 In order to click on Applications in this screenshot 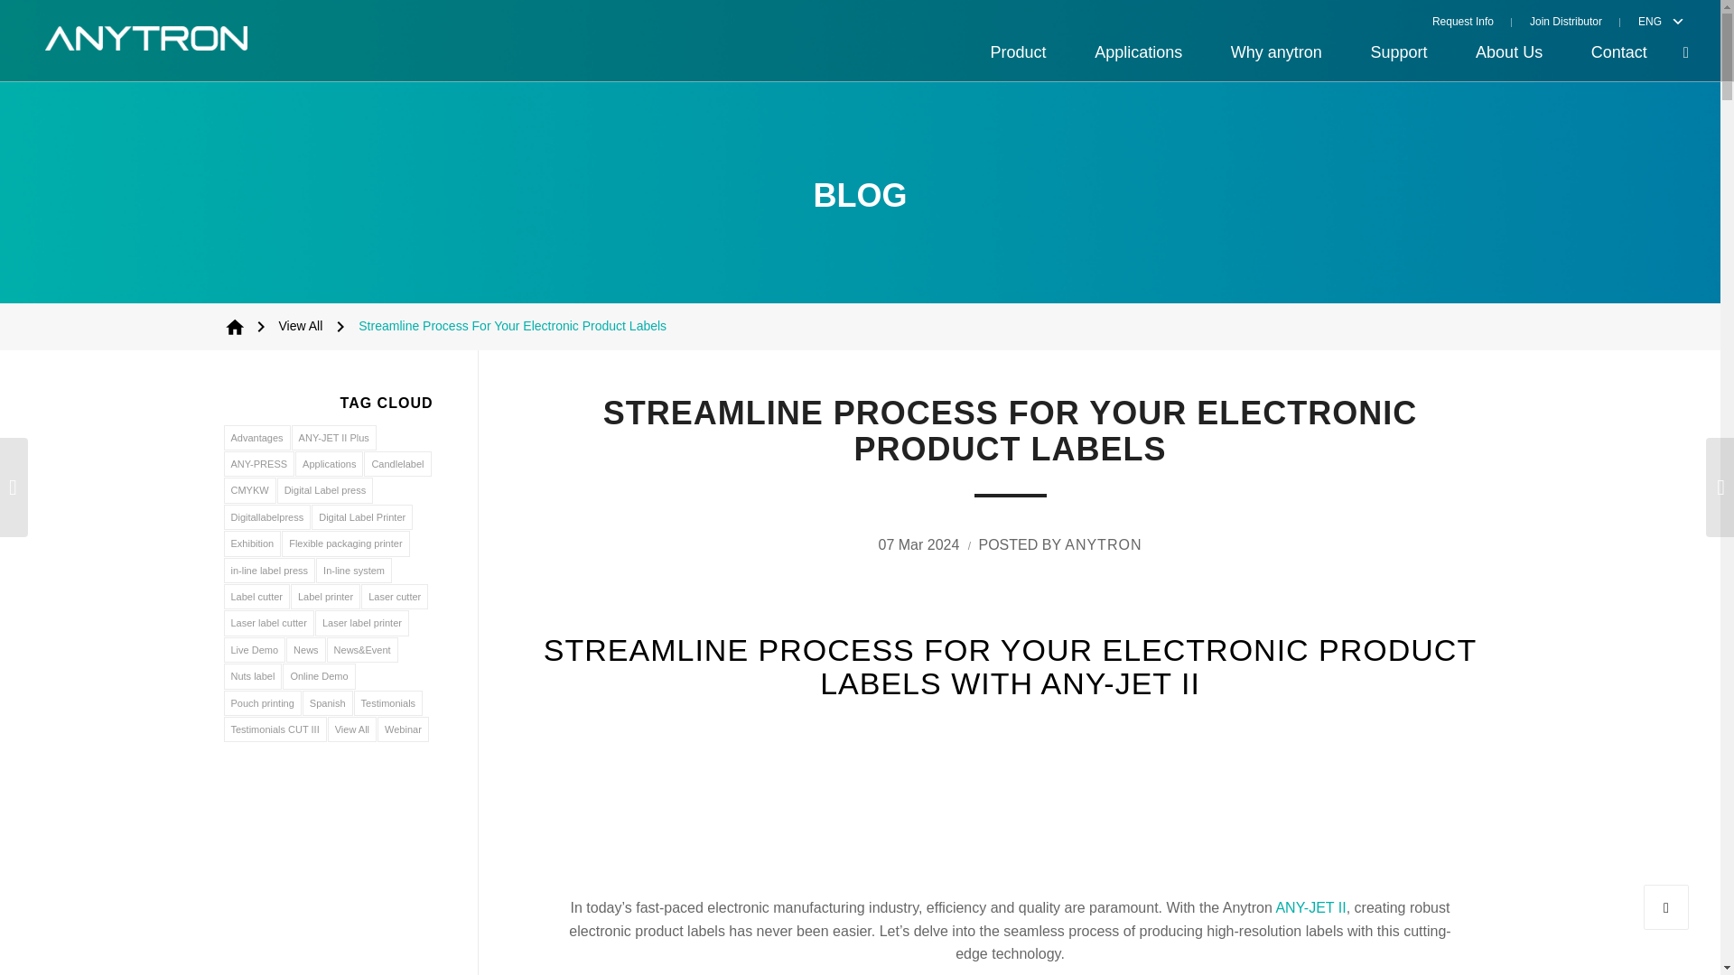, I will do `click(1138, 52)`.